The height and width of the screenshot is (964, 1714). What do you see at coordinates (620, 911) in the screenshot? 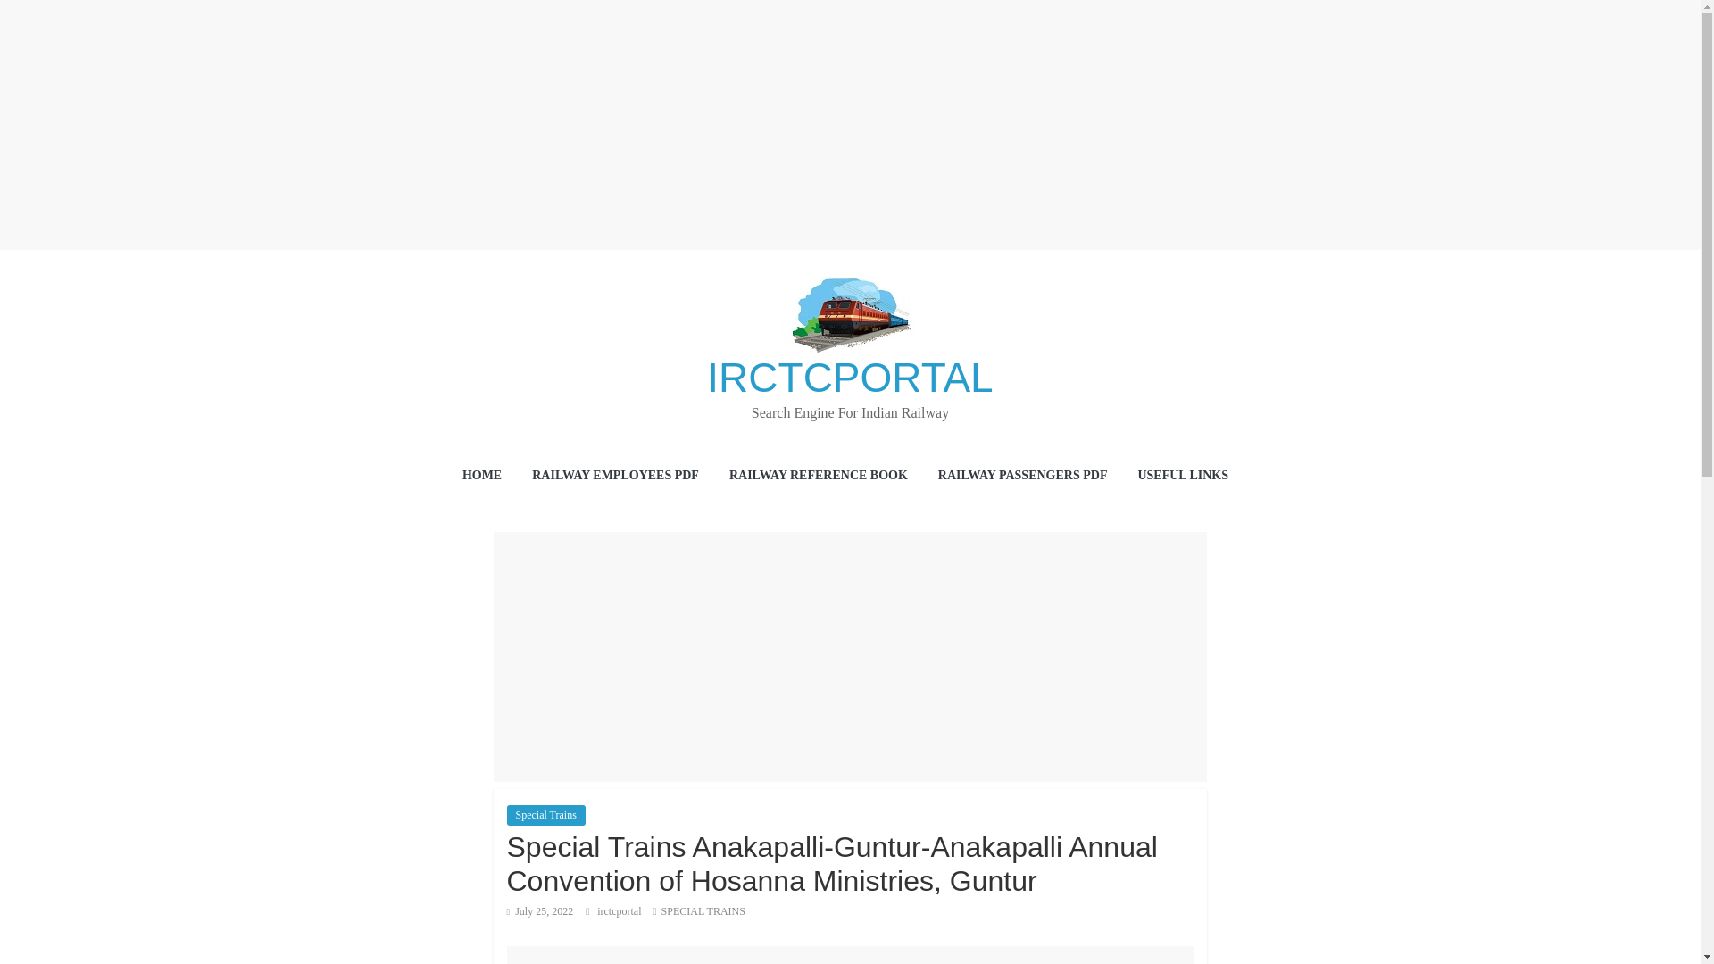
I see `irctcportal` at bounding box center [620, 911].